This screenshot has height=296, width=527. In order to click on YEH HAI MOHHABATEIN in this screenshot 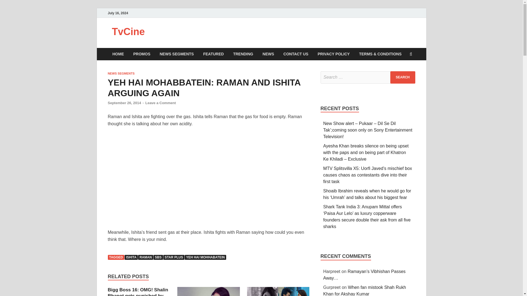, I will do `click(205, 257)`.